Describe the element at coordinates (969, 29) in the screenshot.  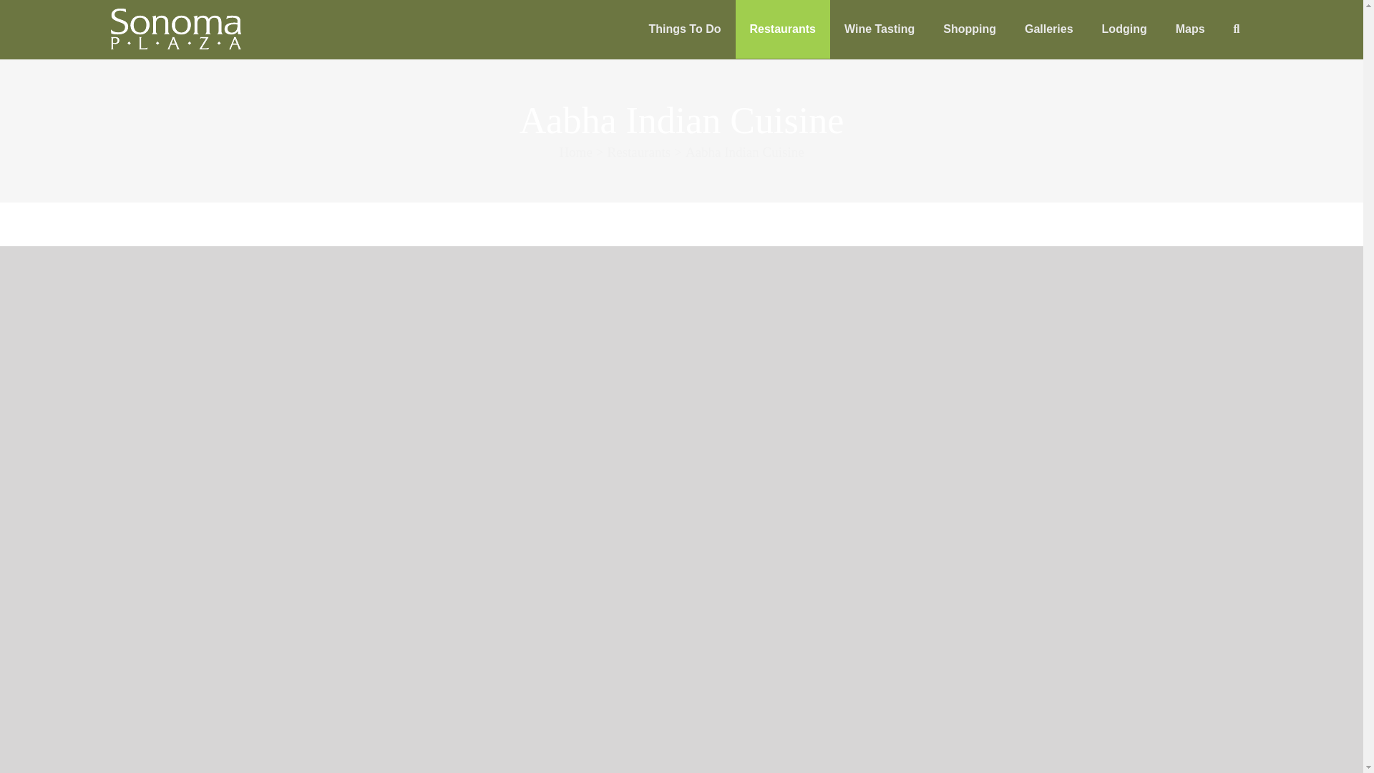
I see `Shopping` at that location.